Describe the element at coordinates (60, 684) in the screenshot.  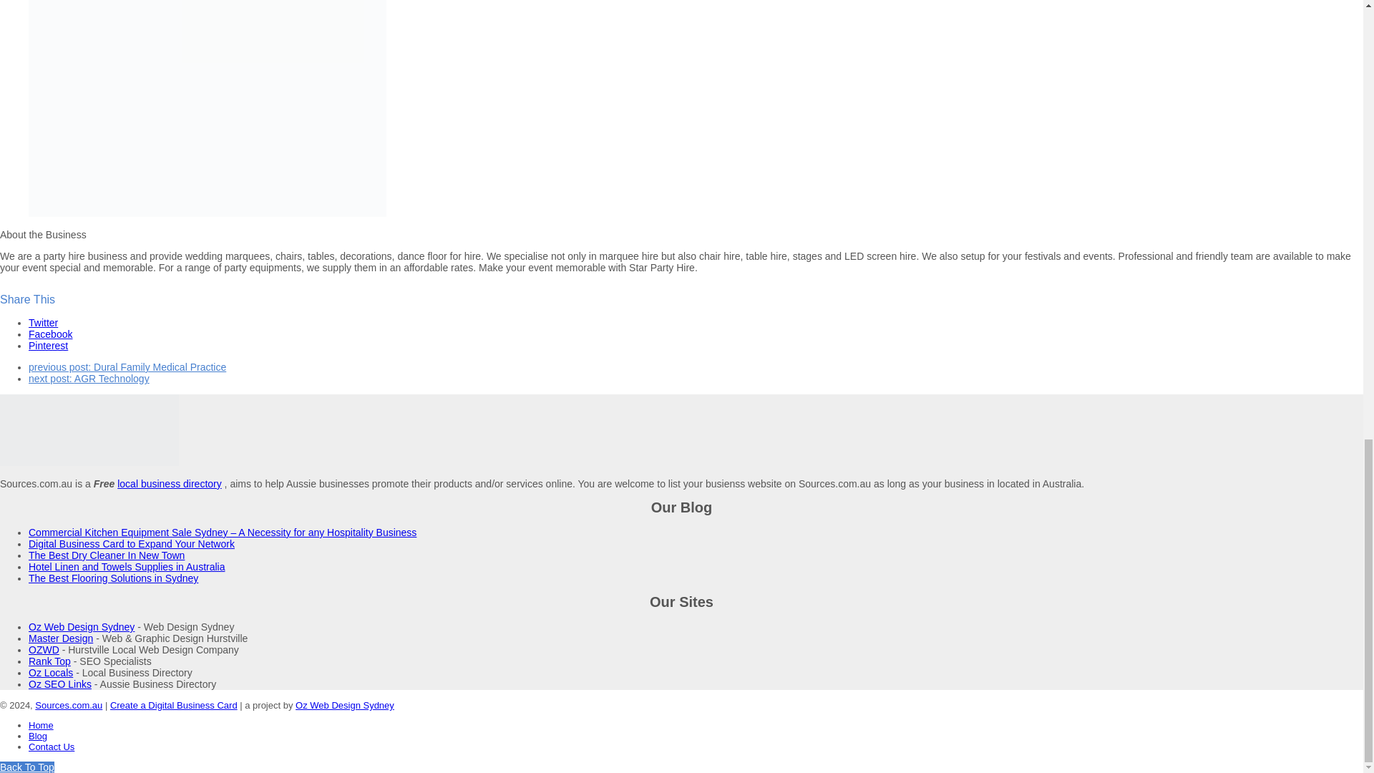
I see `australian business directory` at that location.